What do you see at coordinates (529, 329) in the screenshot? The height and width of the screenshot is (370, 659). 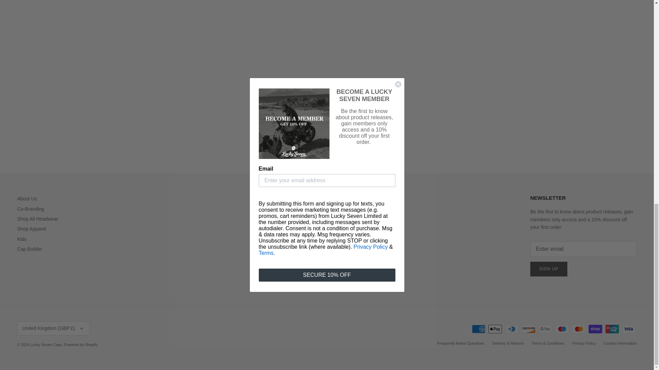 I see `Discover` at bounding box center [529, 329].